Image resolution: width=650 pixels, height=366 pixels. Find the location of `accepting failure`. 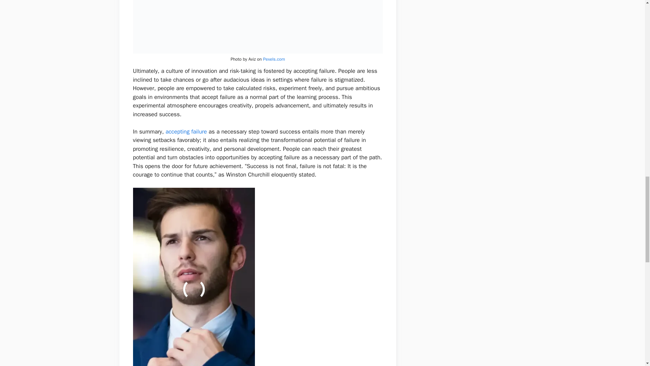

accepting failure is located at coordinates (186, 131).